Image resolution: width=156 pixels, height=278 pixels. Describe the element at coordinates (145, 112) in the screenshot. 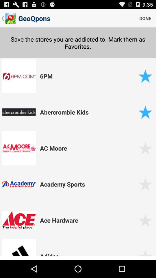

I see `favorited` at that location.